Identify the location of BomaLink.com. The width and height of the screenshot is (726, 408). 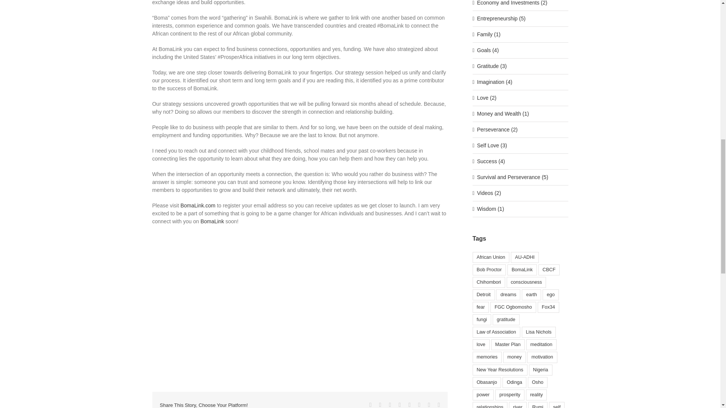
(198, 205).